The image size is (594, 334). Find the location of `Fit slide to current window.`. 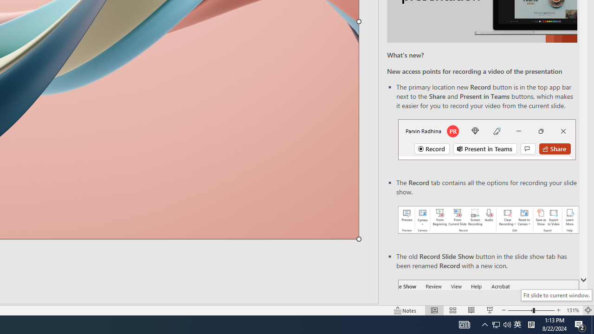

Fit slide to current window. is located at coordinates (556, 295).